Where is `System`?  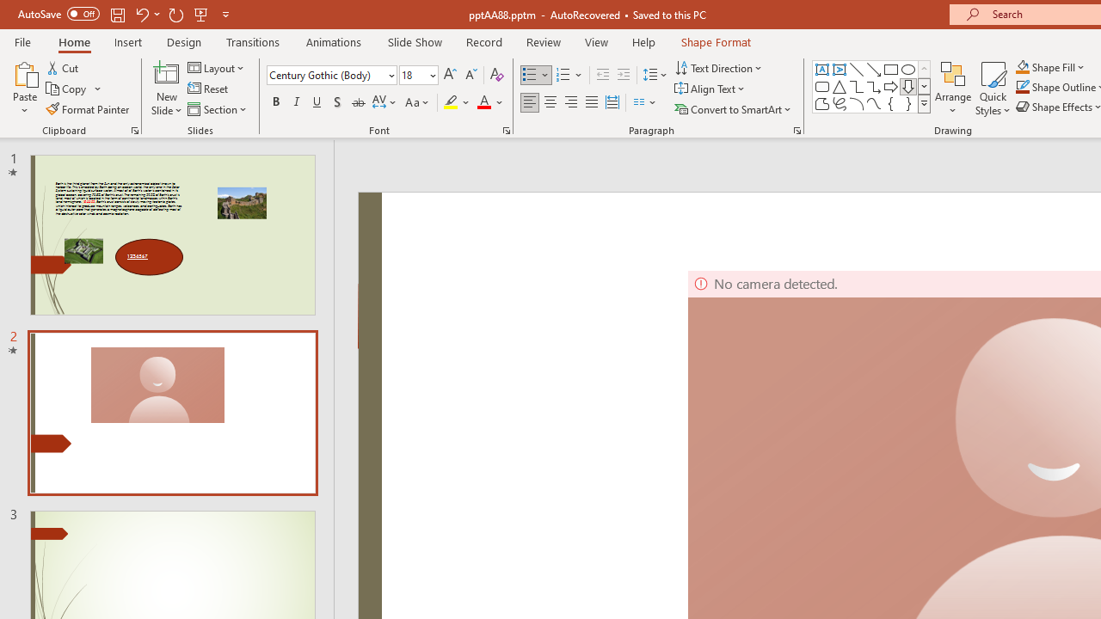 System is located at coordinates (9, 9).